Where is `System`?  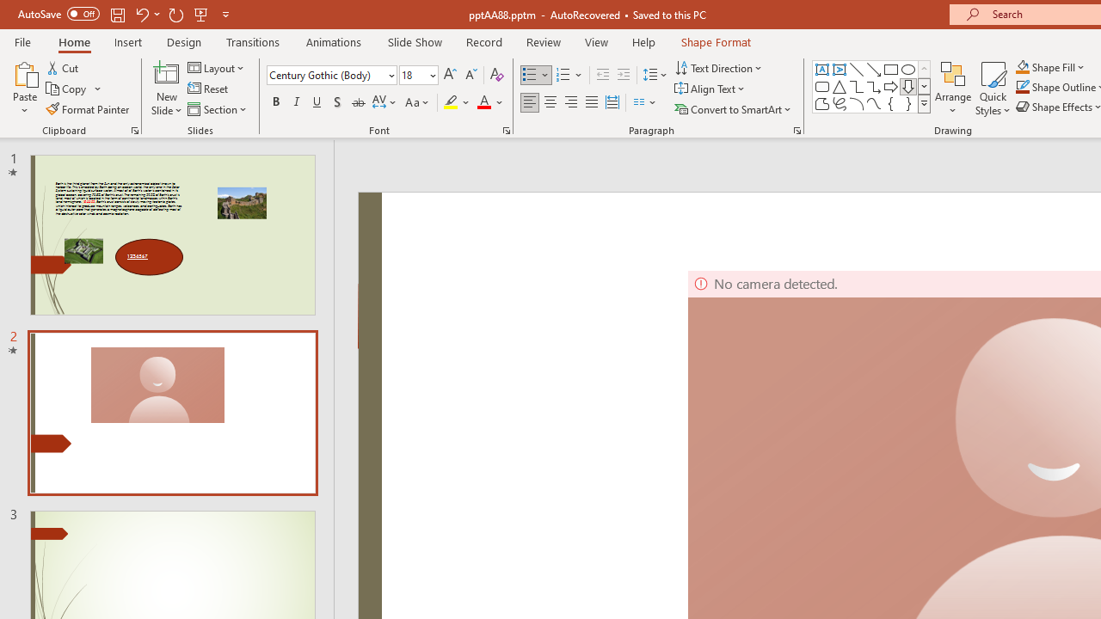 System is located at coordinates (9, 9).